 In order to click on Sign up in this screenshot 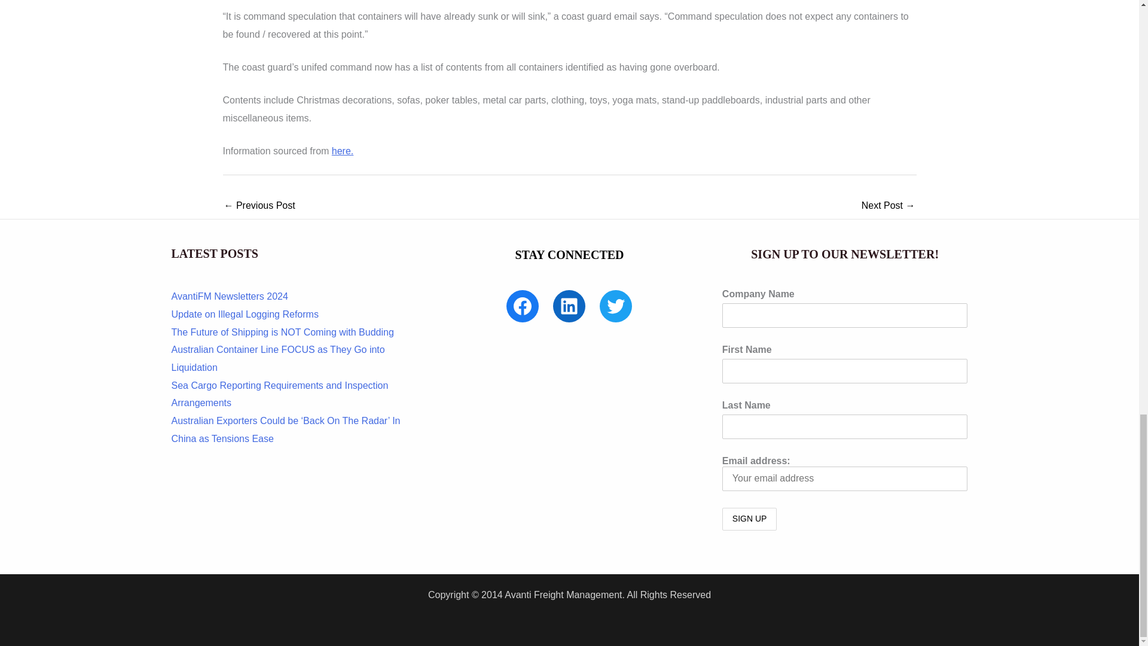, I will do `click(749, 519)`.